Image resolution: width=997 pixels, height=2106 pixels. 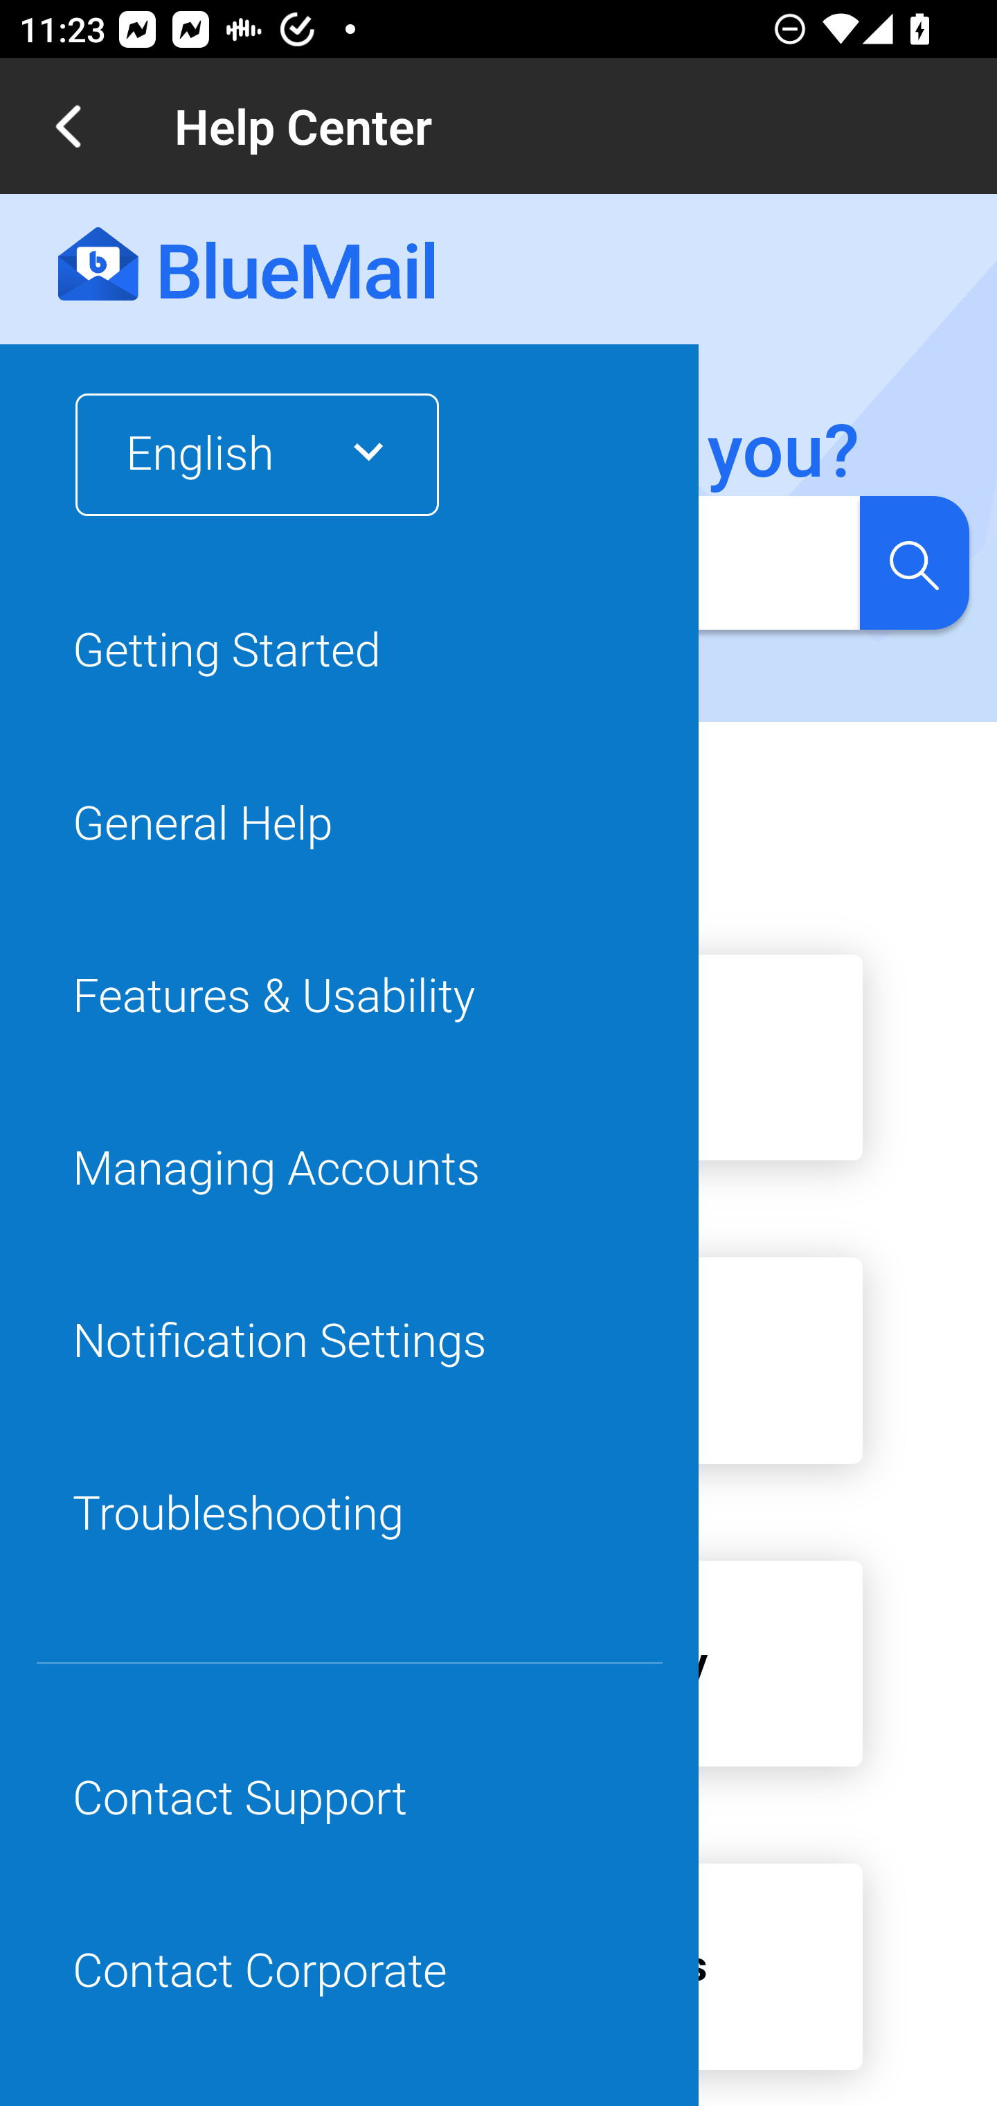 I want to click on Contact Corporate, so click(x=350, y=1972).